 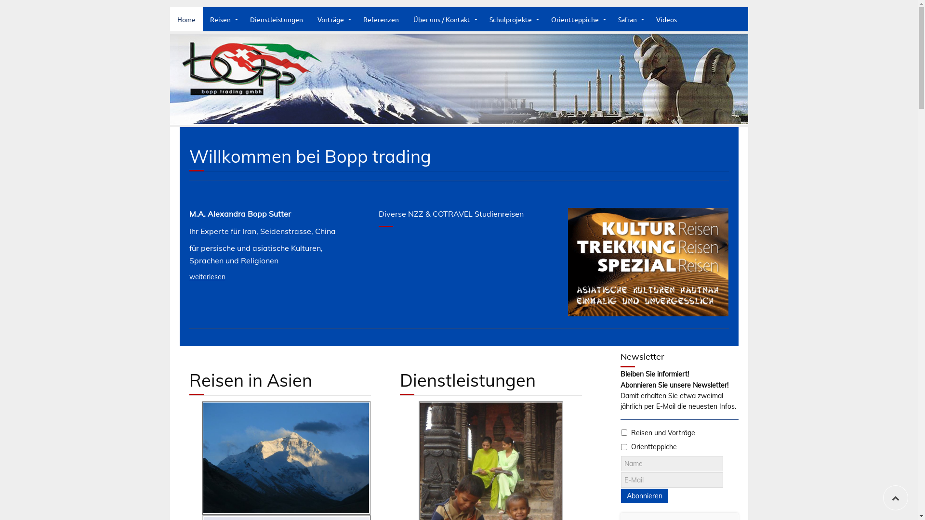 I want to click on Reisen, so click(x=223, y=19).